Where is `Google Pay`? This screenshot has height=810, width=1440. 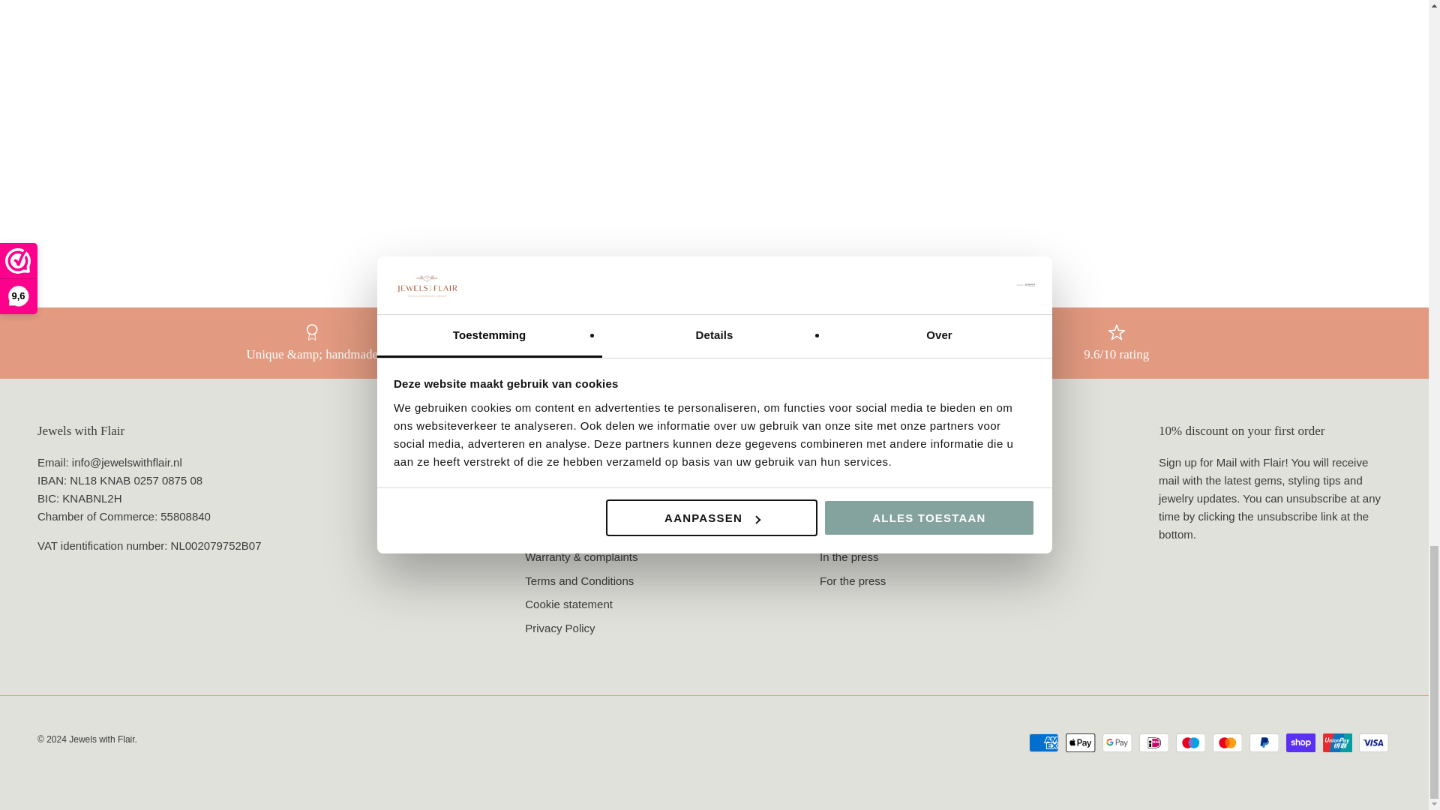 Google Pay is located at coordinates (1117, 742).